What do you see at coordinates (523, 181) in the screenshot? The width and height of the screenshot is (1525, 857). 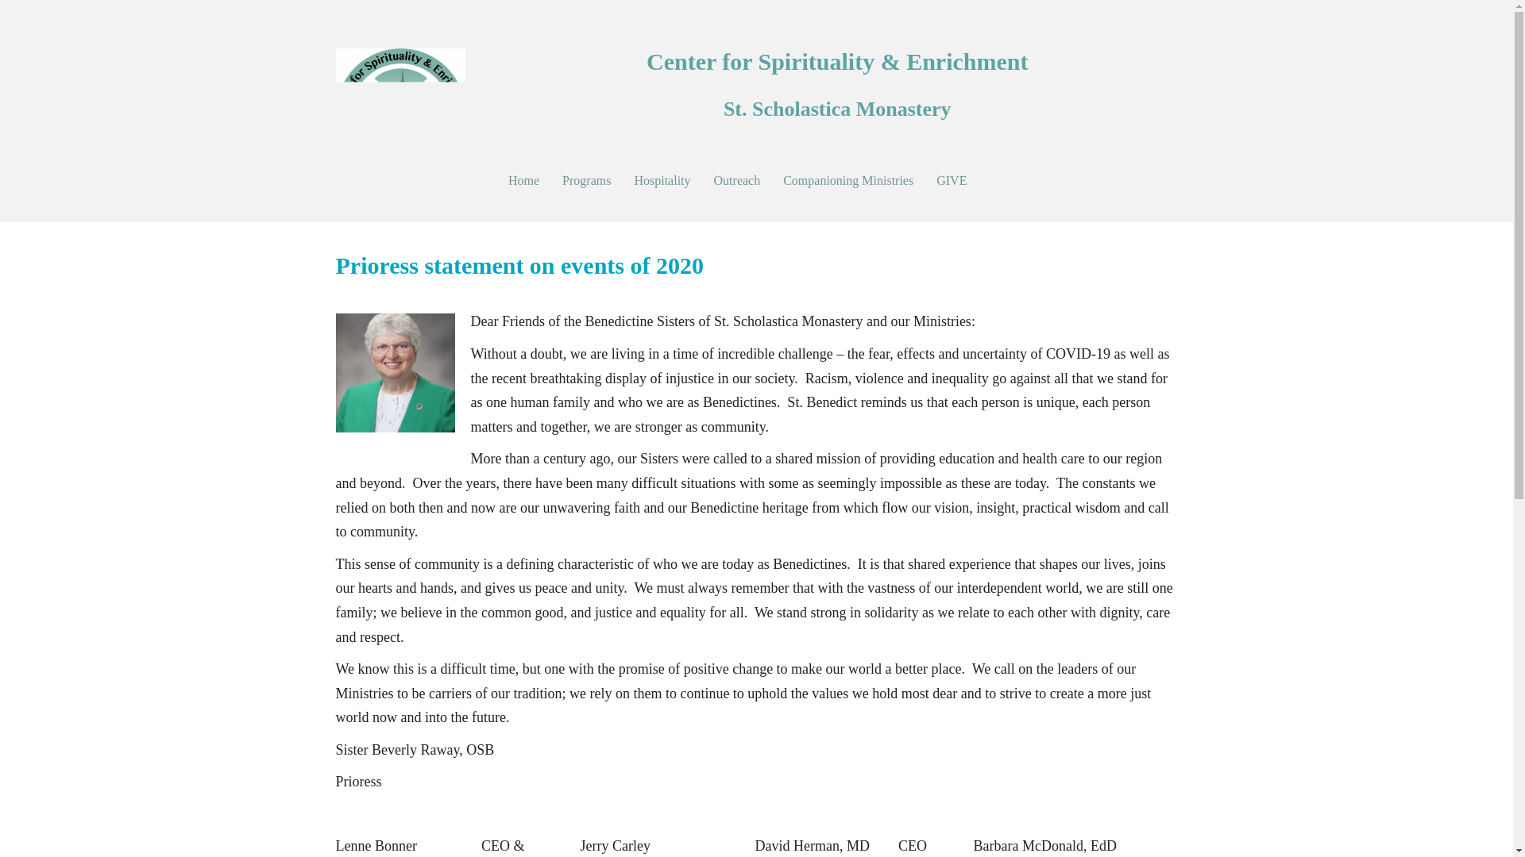 I see `Home` at bounding box center [523, 181].